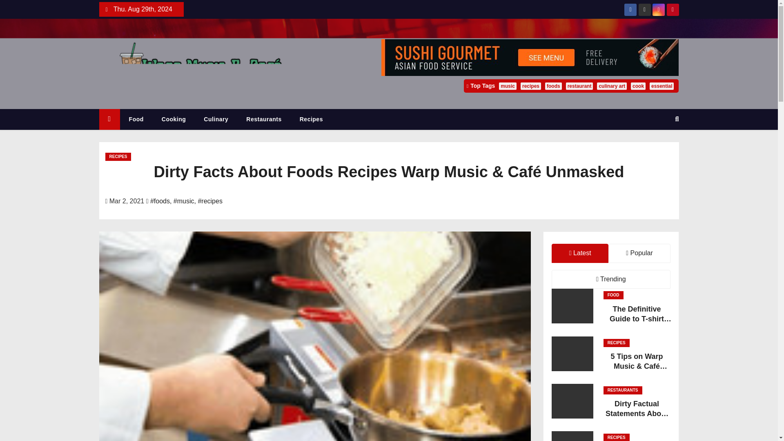 The image size is (784, 441). I want to click on Cooking, so click(174, 119).